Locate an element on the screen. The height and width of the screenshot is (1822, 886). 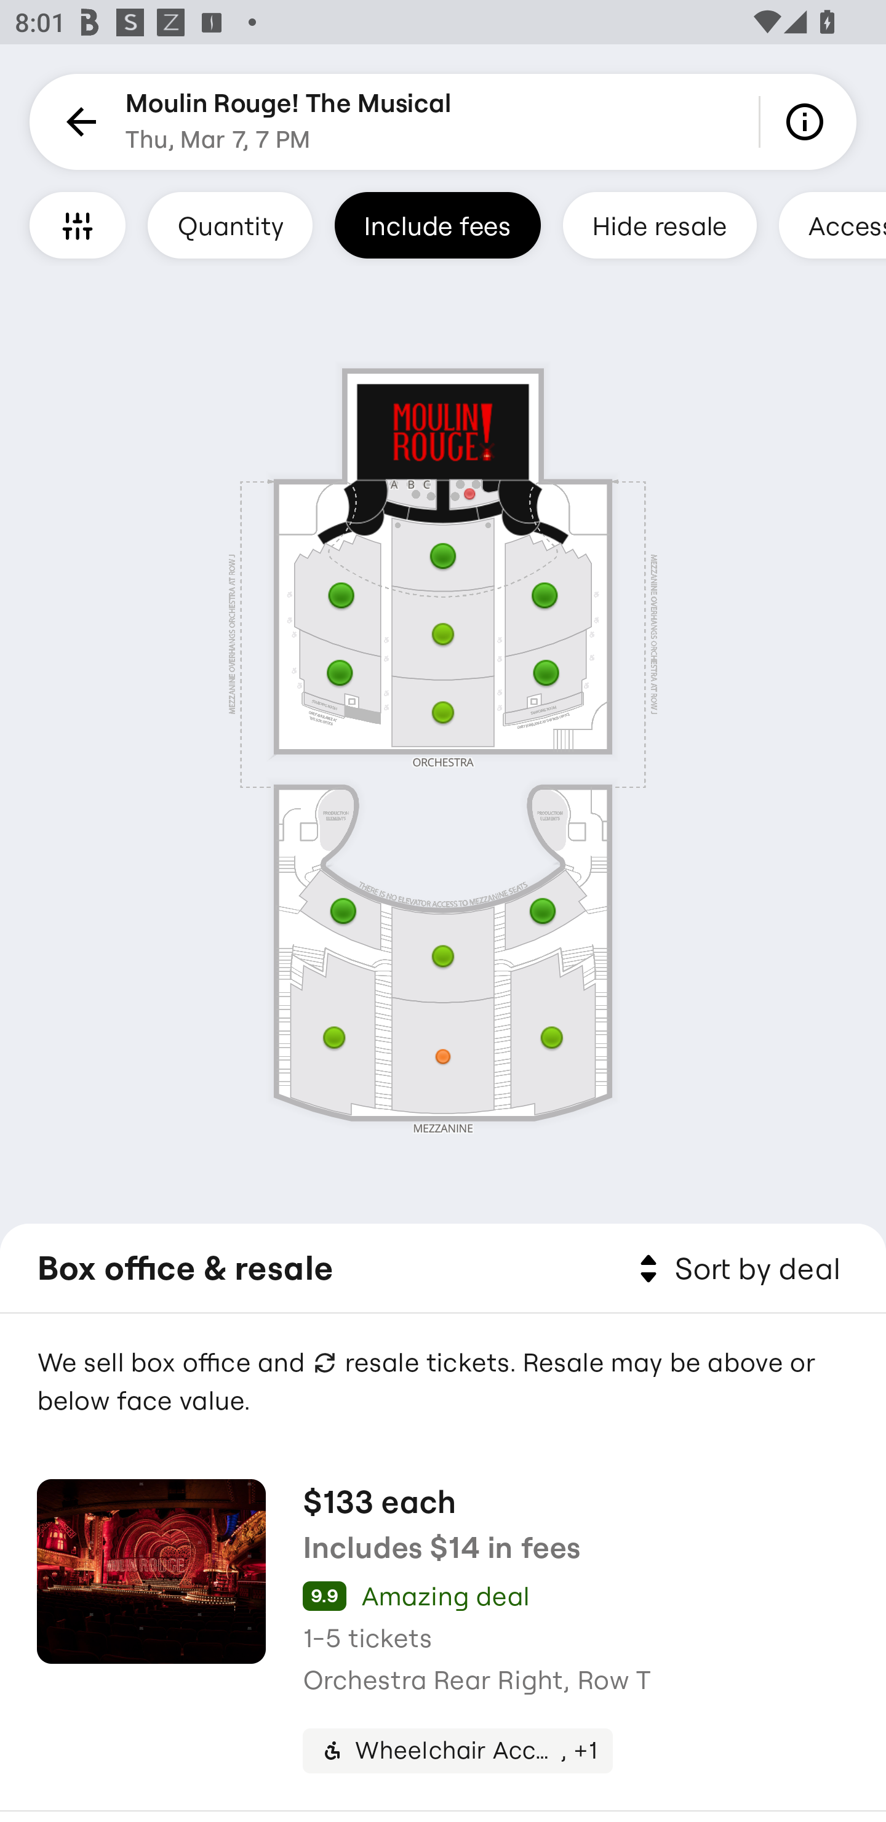
Filters and Accessible Seating is located at coordinates (78, 225).